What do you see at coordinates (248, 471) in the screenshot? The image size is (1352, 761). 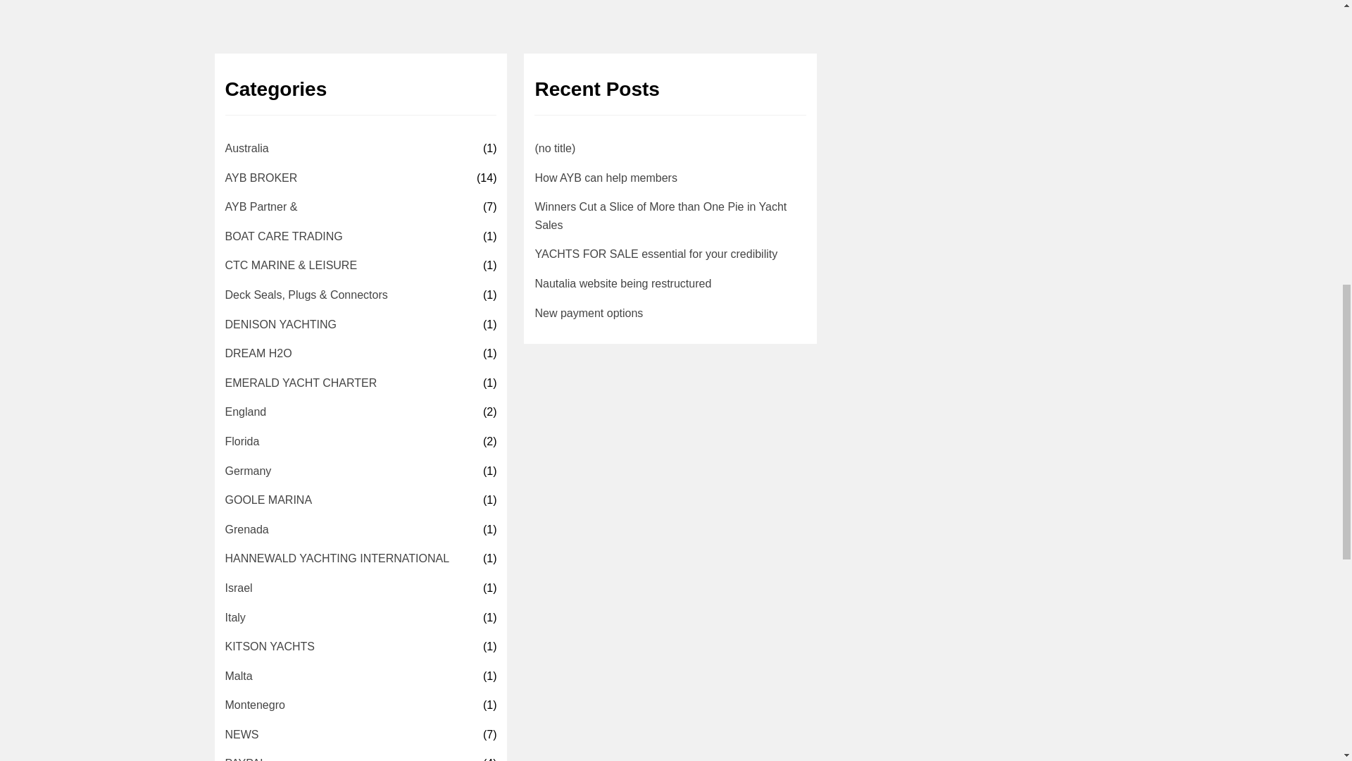 I see `Germany` at bounding box center [248, 471].